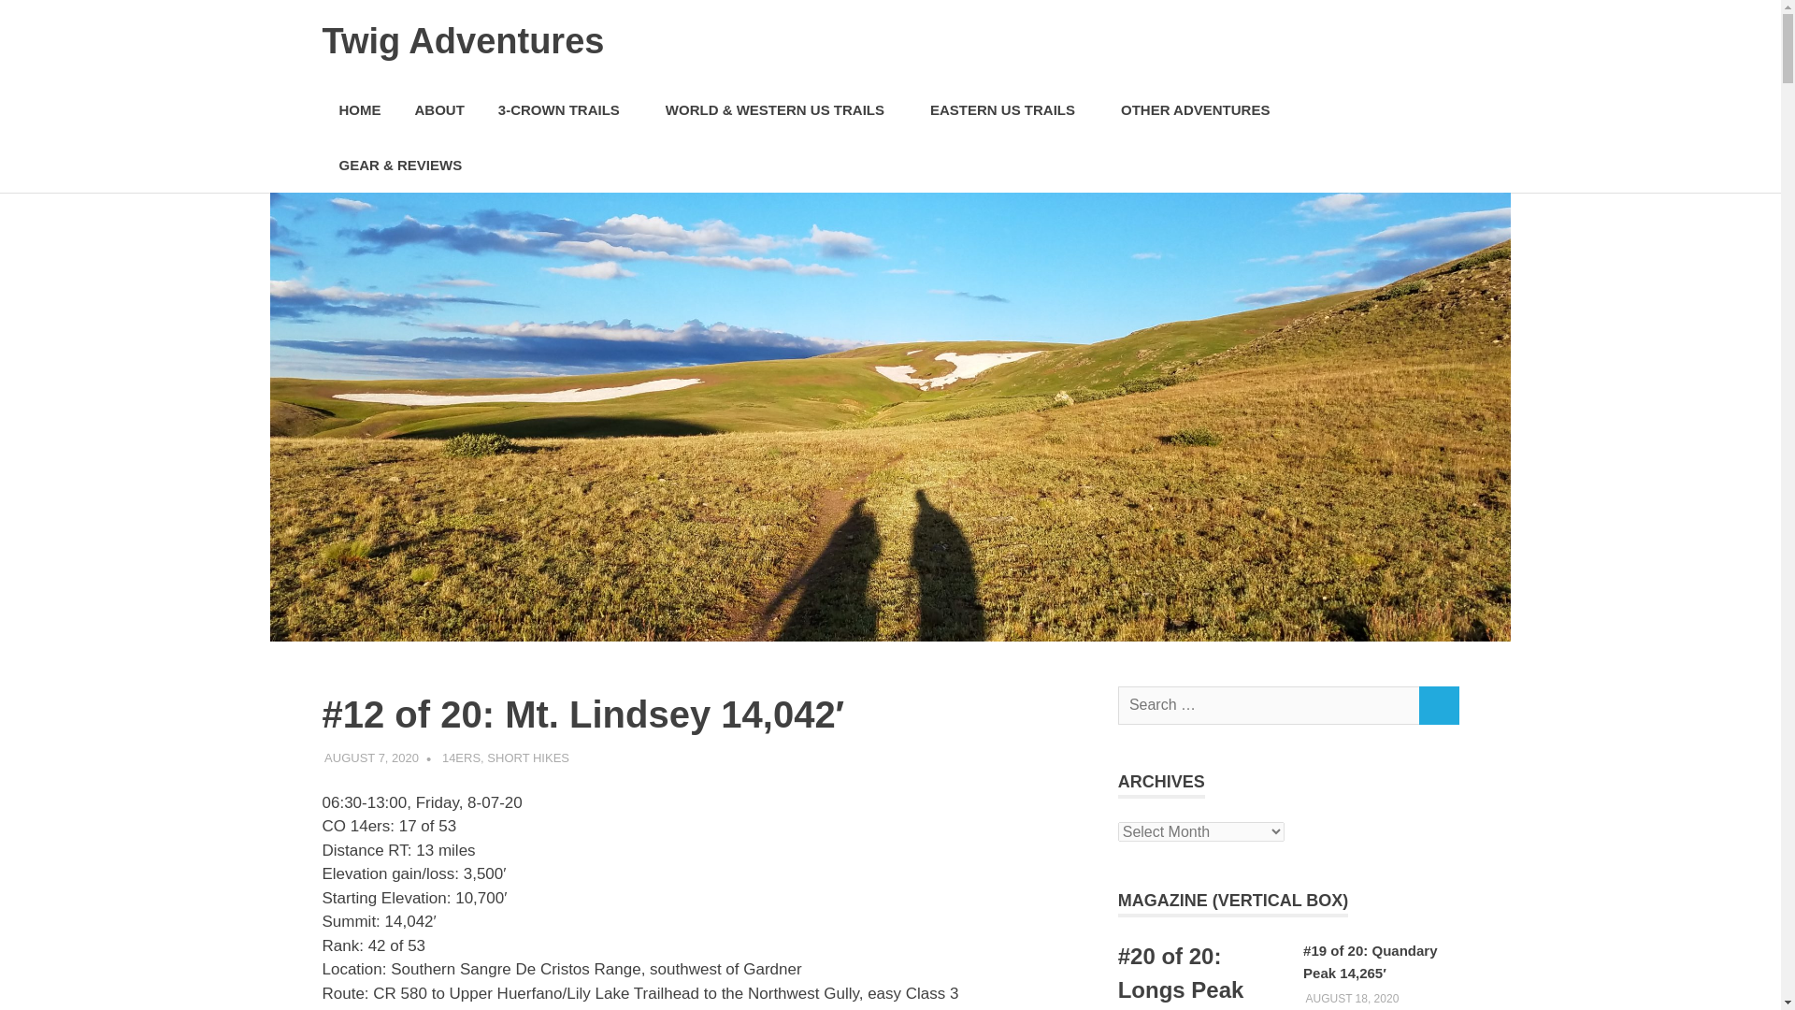 The height and width of the screenshot is (1010, 1795). What do you see at coordinates (1351, 998) in the screenshot?
I see `20:20` at bounding box center [1351, 998].